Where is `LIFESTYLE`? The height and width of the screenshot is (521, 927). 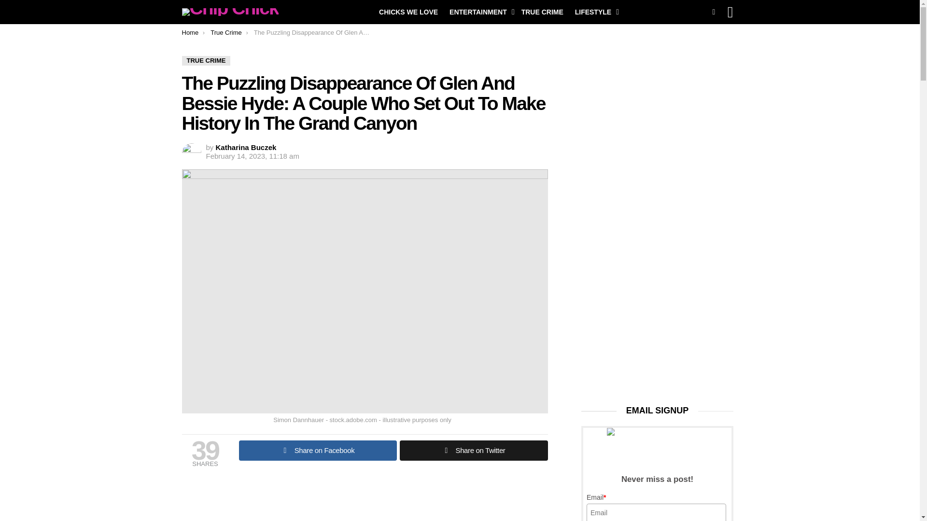
LIFESTYLE is located at coordinates (594, 12).